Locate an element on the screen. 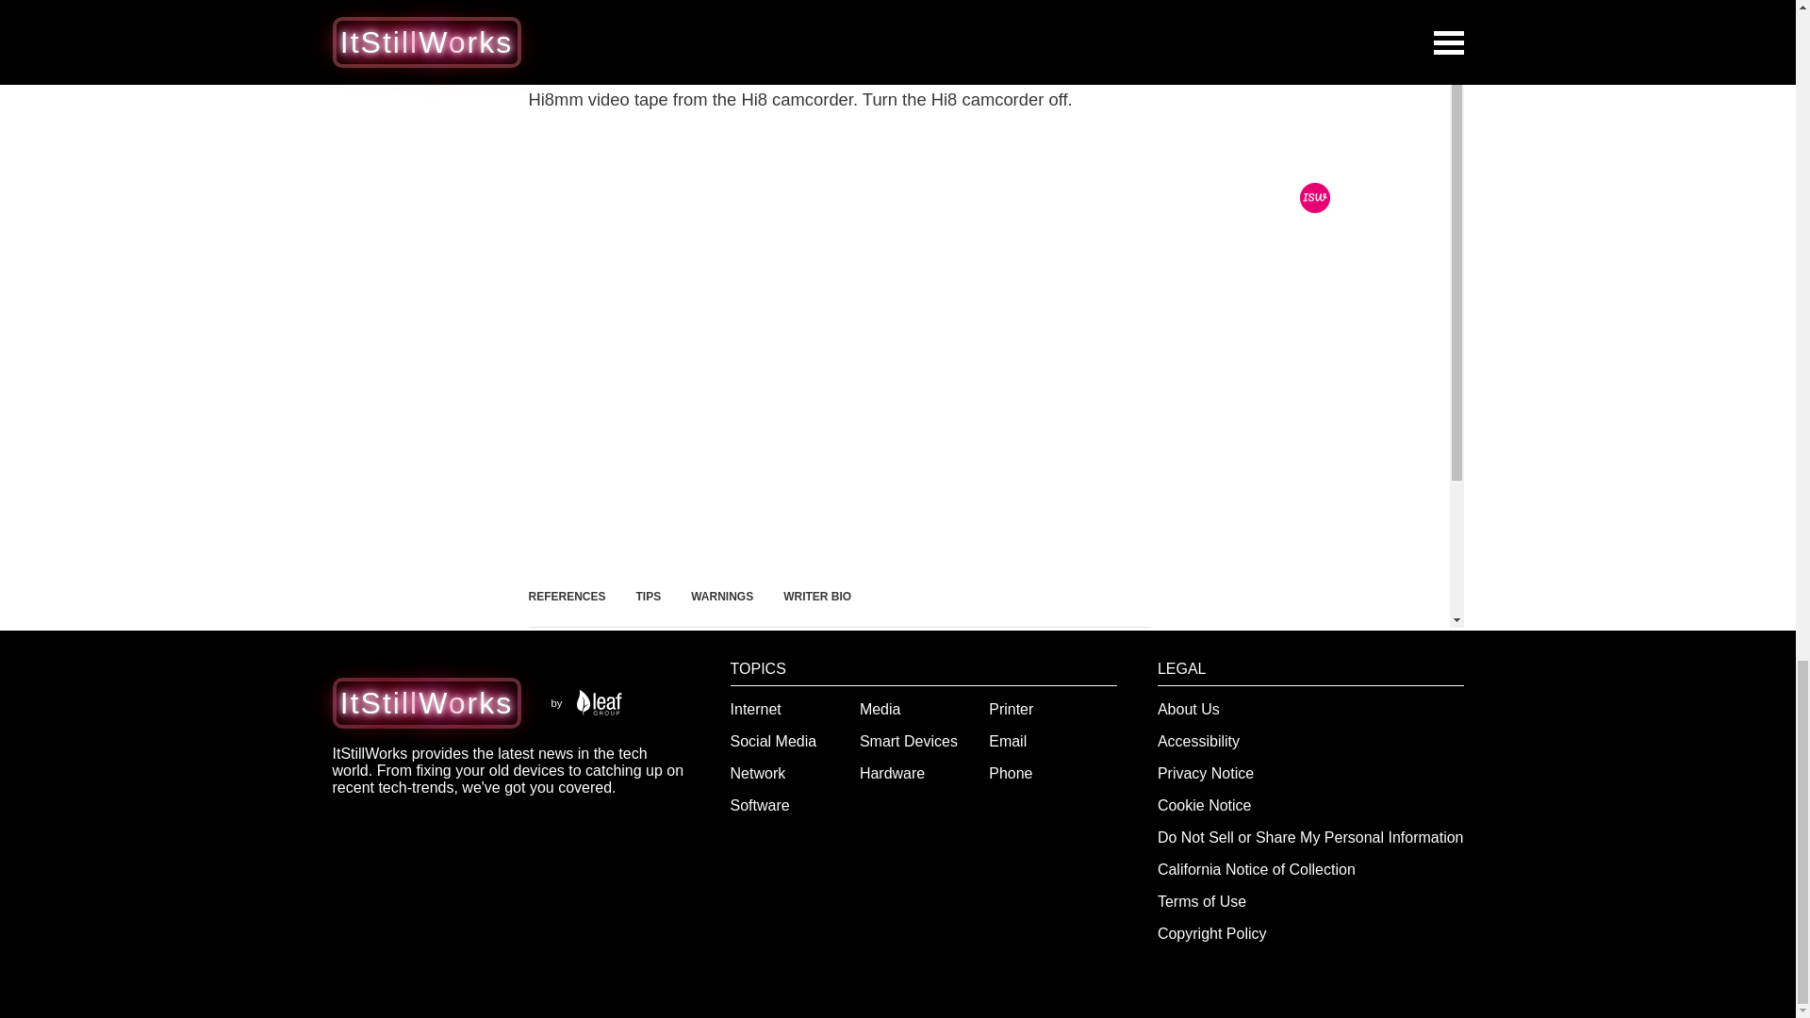 Image resolution: width=1810 pixels, height=1018 pixels. Accessibility is located at coordinates (1199, 741).